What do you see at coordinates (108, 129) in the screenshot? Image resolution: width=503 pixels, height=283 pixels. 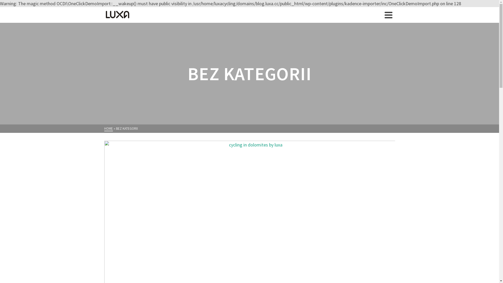 I see `HOME` at bounding box center [108, 129].